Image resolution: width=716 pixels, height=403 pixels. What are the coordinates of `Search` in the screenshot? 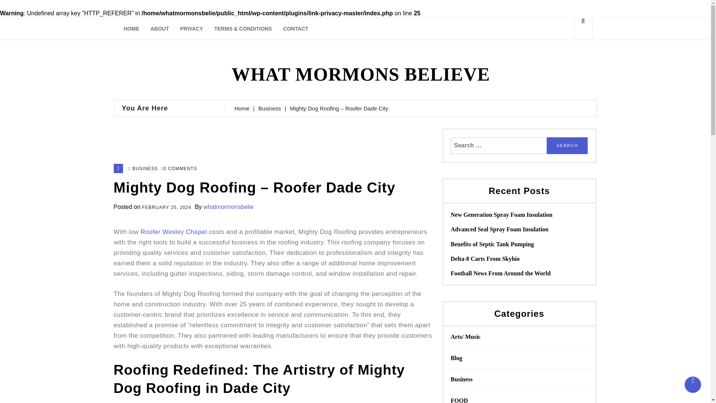 It's located at (570, 61).